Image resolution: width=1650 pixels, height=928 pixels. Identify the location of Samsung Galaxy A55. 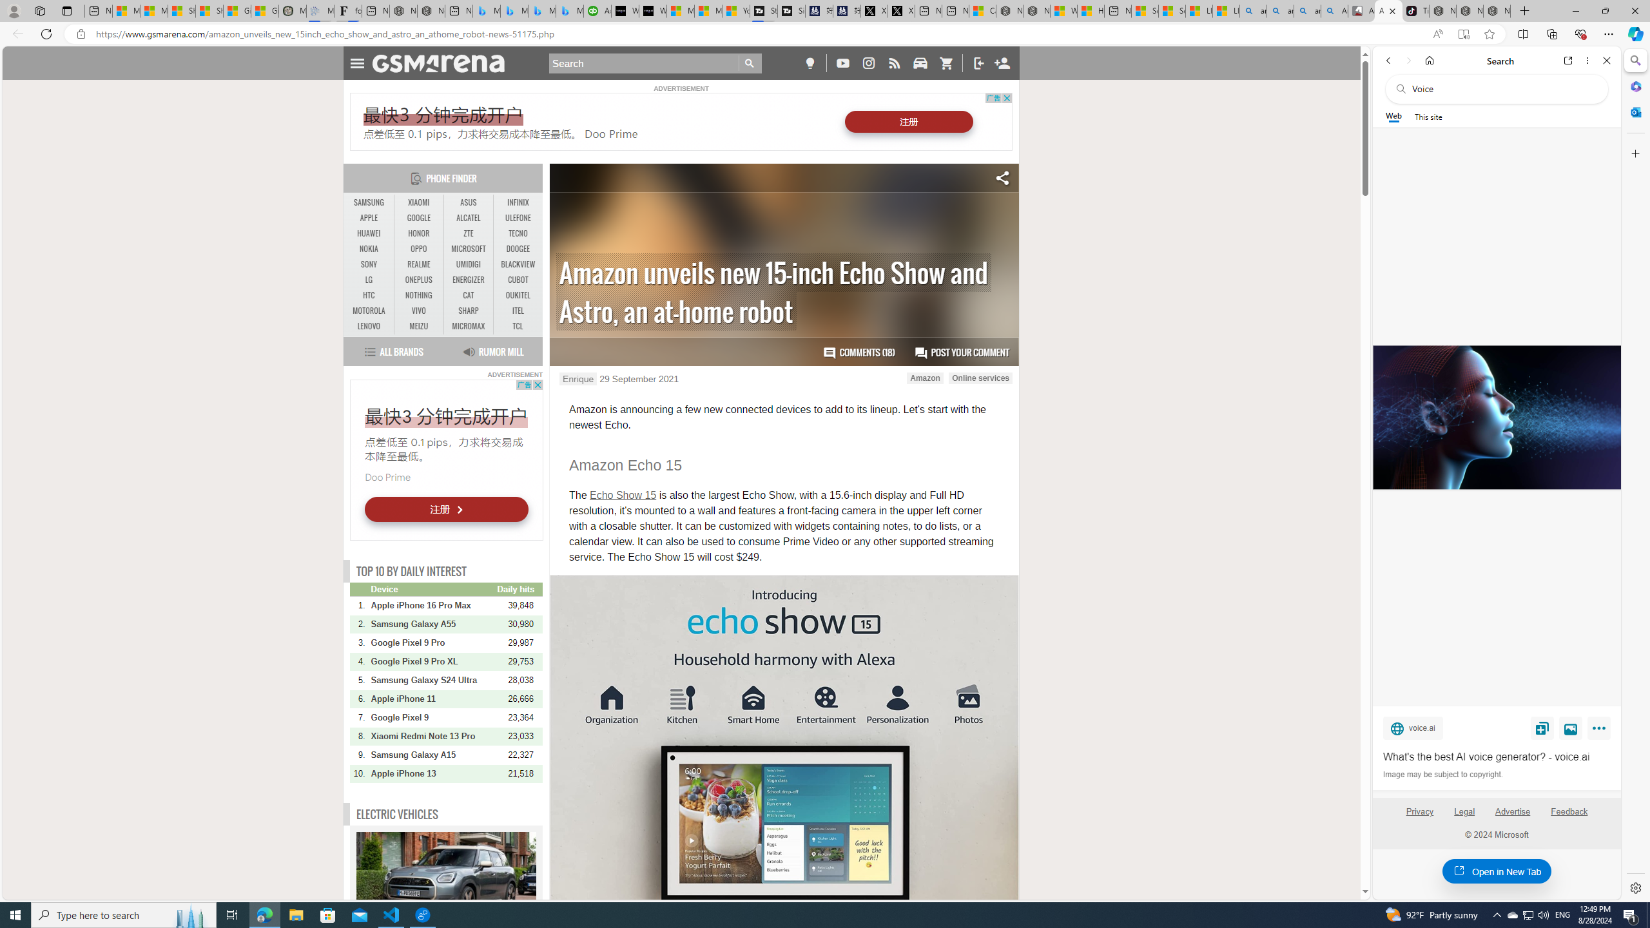
(433, 624).